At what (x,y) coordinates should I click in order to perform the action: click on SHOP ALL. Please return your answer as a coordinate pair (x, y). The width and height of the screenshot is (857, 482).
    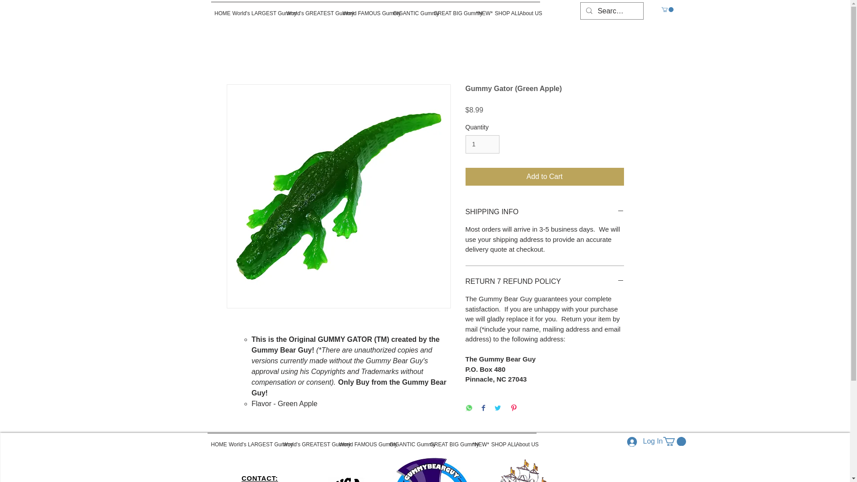
    Looking at the image, I should click on (503, 9).